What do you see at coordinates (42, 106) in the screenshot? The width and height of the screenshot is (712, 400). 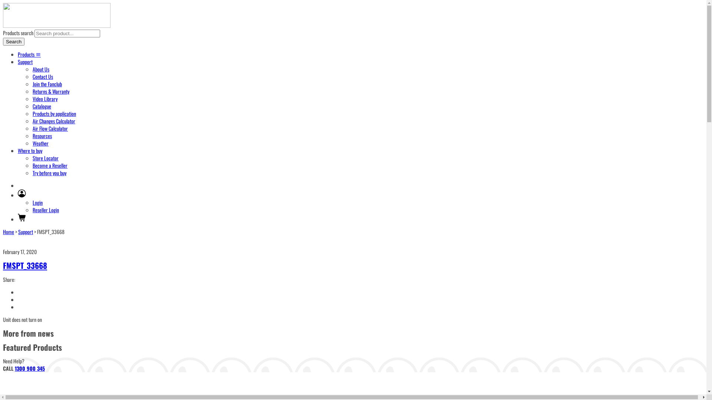 I see `Catalogue` at bounding box center [42, 106].